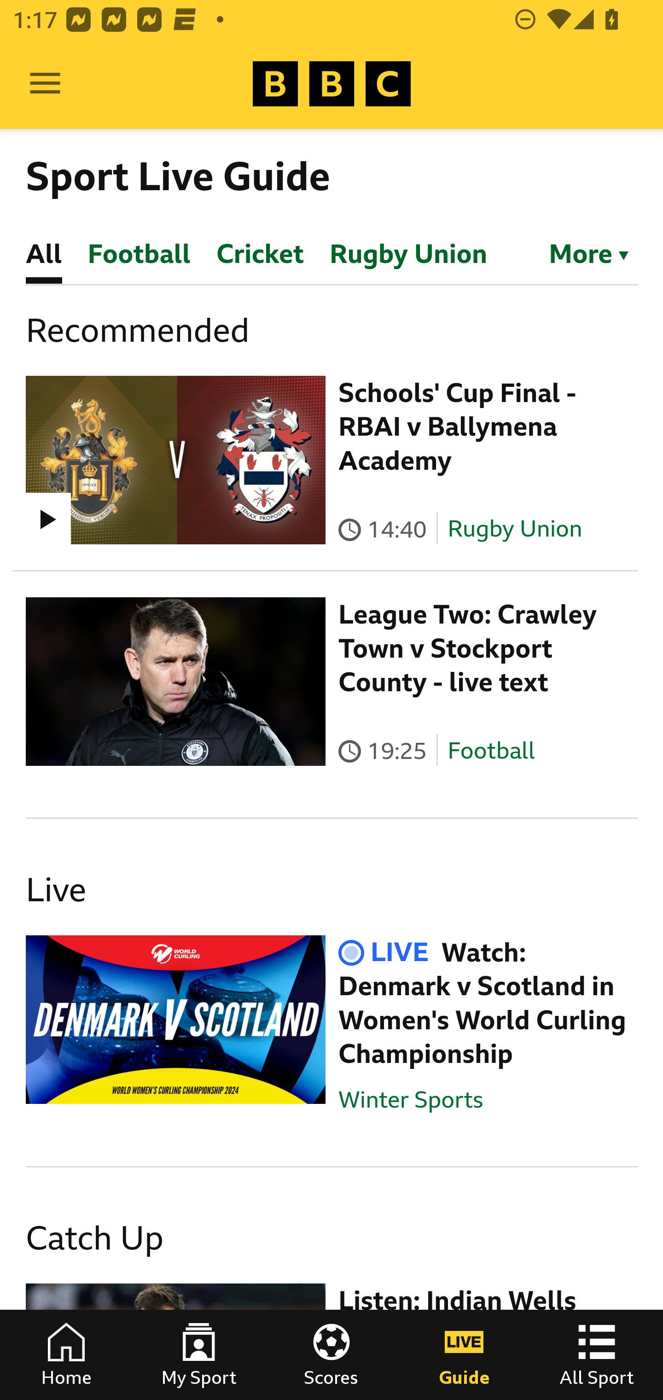 This screenshot has height=1400, width=663. I want to click on Open Menu, so click(45, 84).